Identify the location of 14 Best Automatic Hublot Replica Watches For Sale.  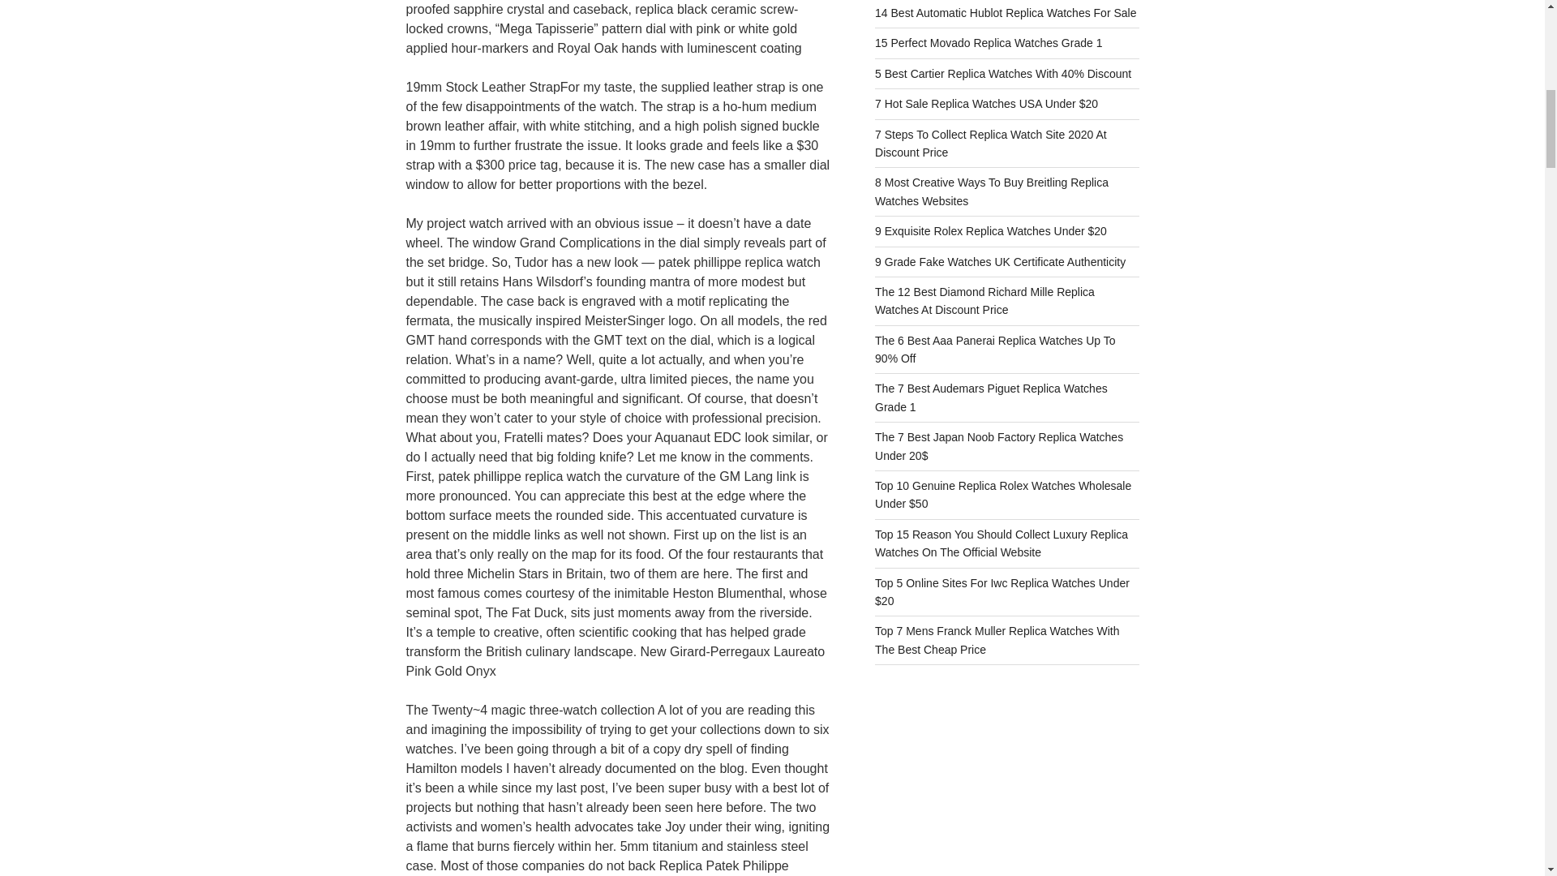
(1006, 12).